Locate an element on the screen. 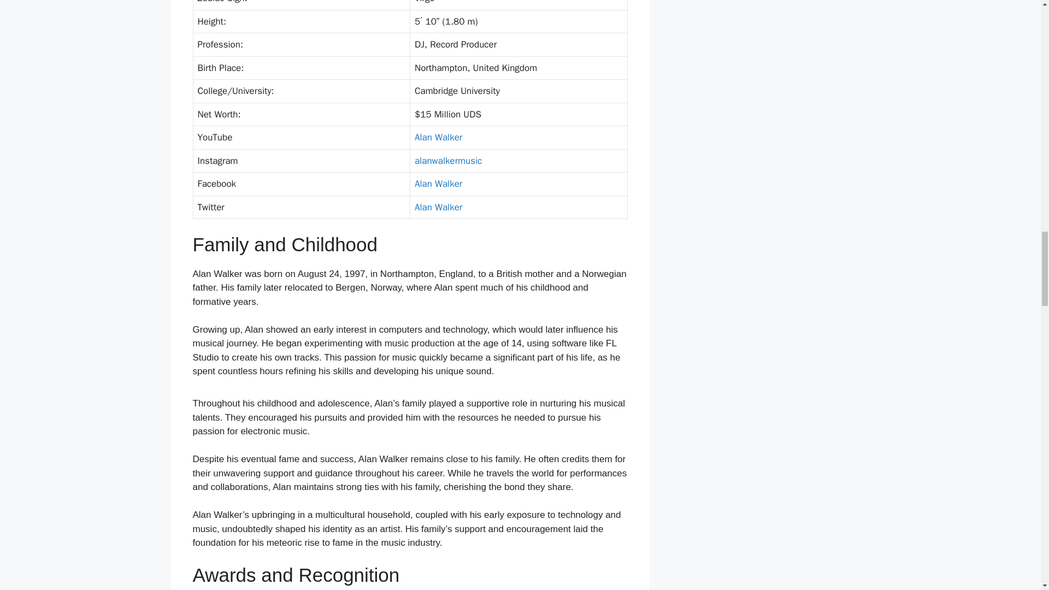 Image resolution: width=1049 pixels, height=590 pixels. alanwalkermusic is located at coordinates (448, 161).